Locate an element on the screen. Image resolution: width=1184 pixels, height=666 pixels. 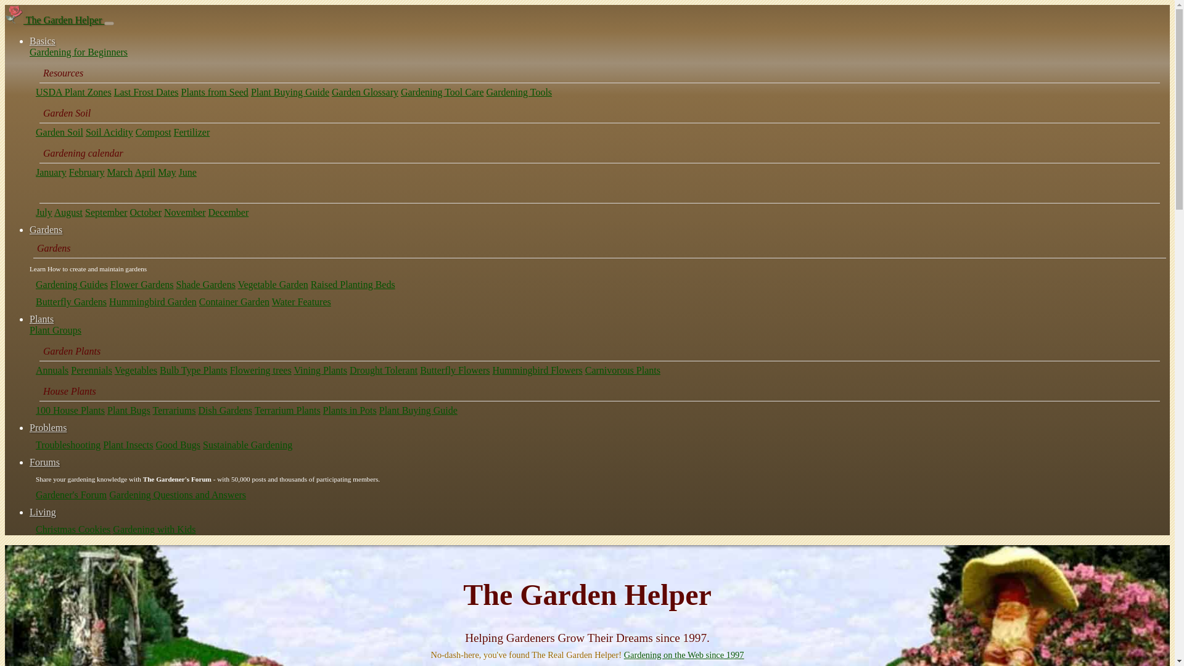
May is located at coordinates (166, 173).